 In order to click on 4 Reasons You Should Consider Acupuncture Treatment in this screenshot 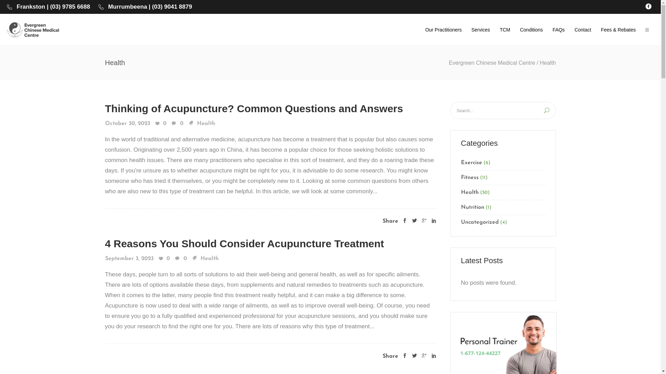, I will do `click(244, 244)`.